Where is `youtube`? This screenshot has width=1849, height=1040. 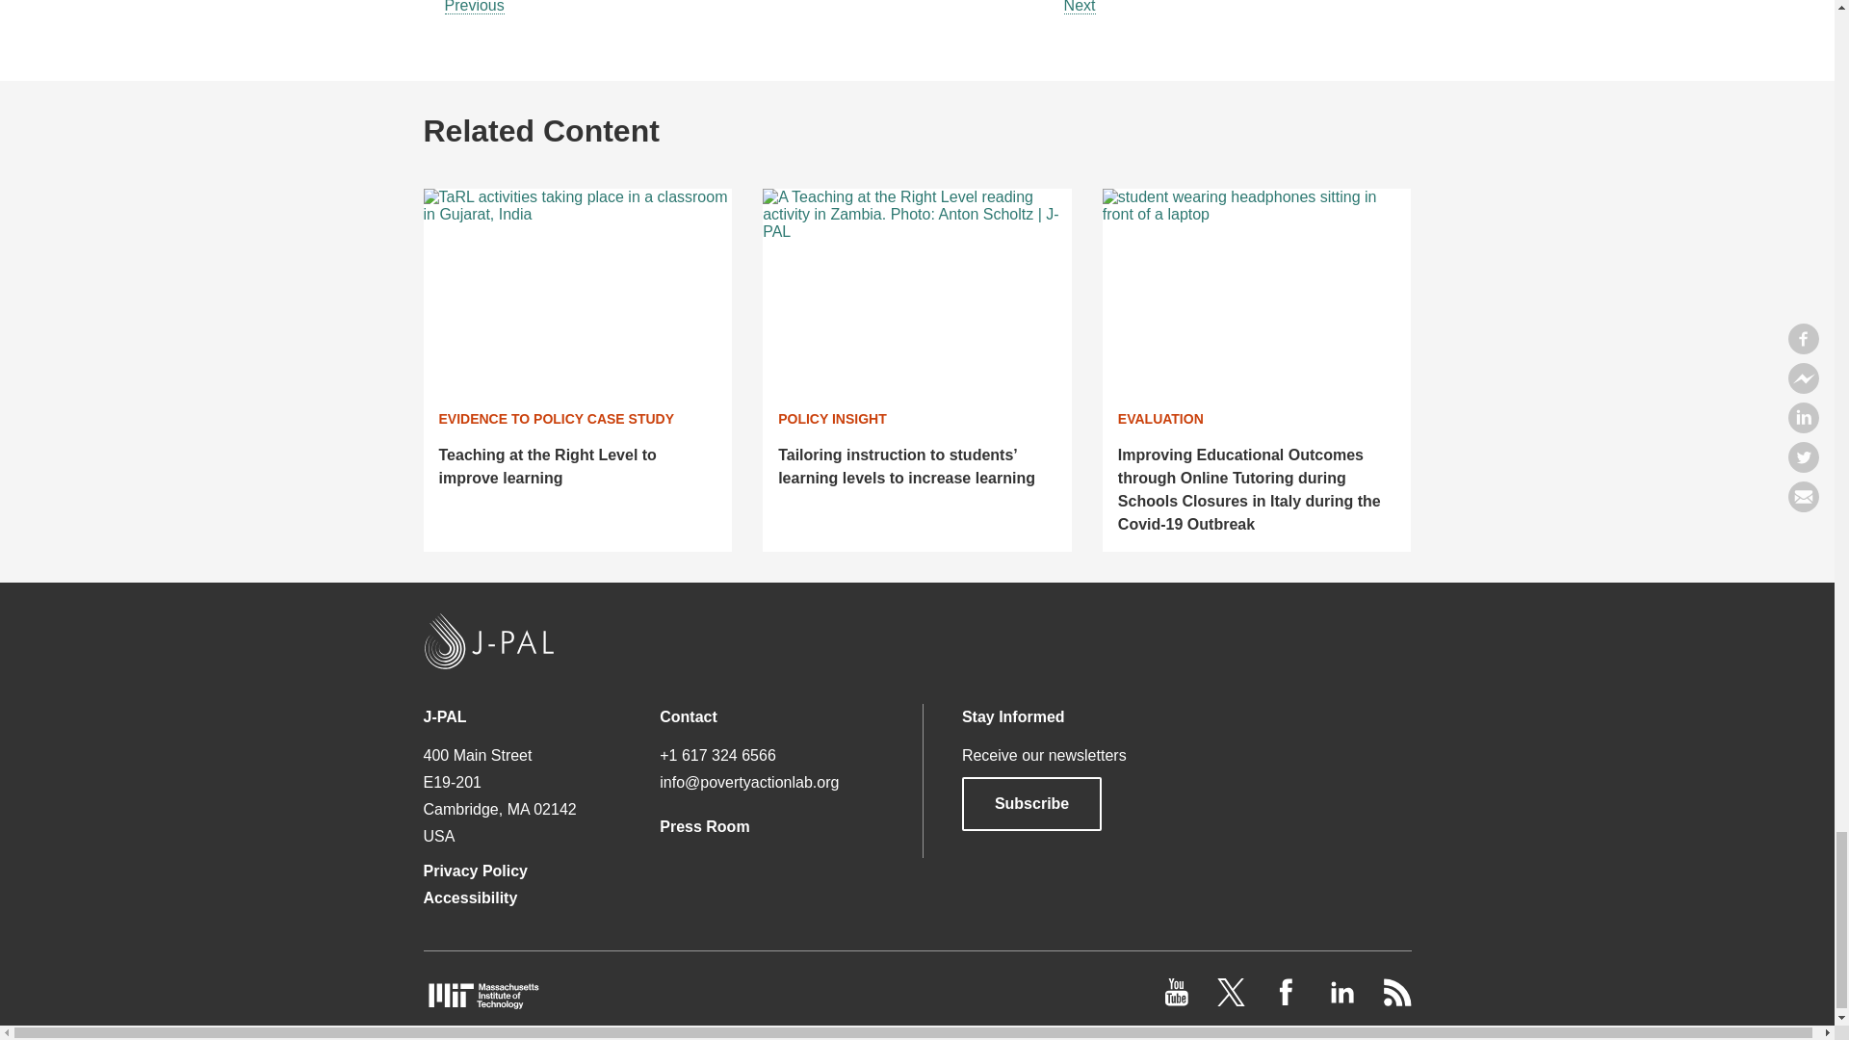 youtube is located at coordinates (1179, 1001).